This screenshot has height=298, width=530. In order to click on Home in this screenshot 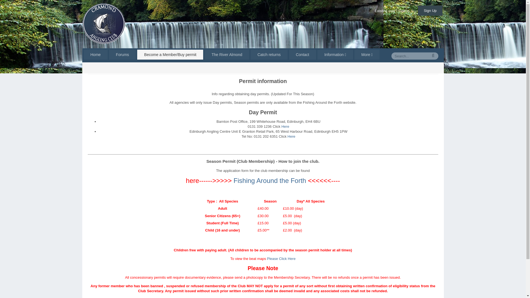, I will do `click(96, 68)`.